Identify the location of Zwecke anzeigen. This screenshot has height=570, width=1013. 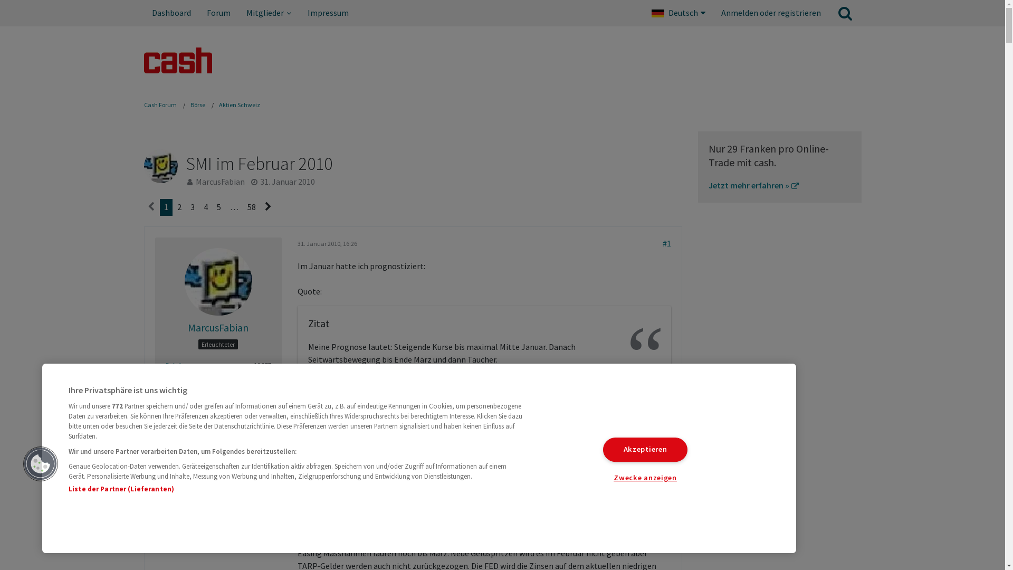
(645, 478).